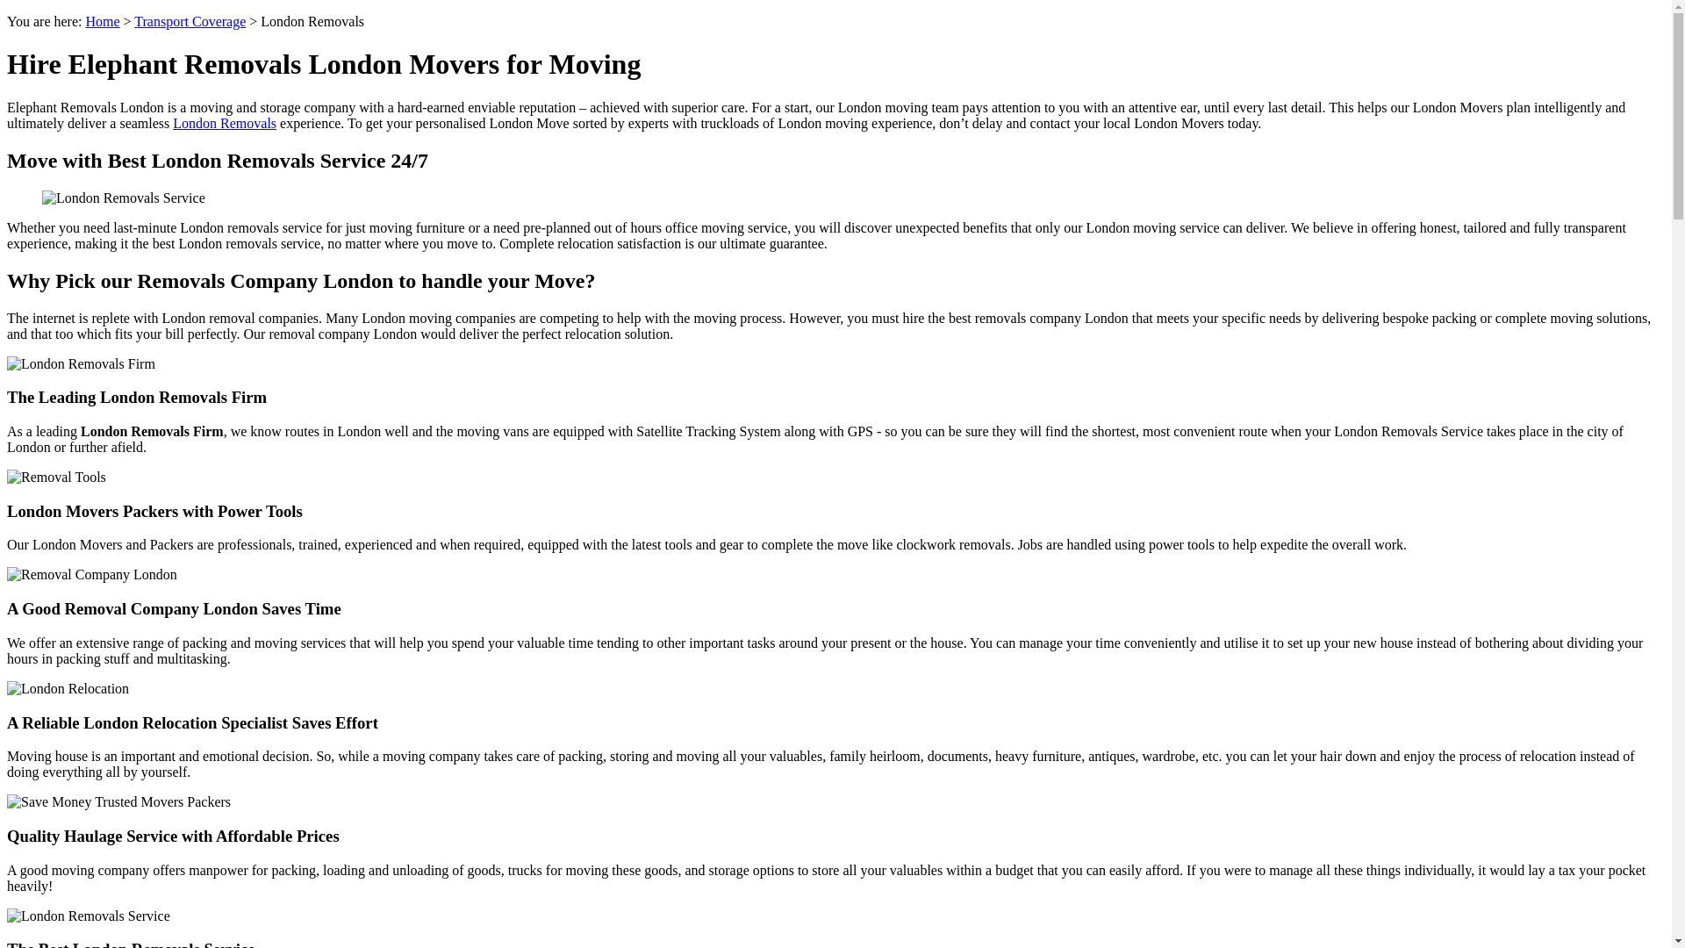 The height and width of the screenshot is (948, 1685). I want to click on London Removals Firm, so click(81, 364).